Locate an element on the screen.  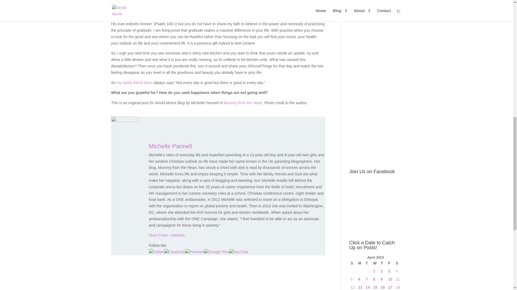
Mummy from the Heart is located at coordinates (243, 103).